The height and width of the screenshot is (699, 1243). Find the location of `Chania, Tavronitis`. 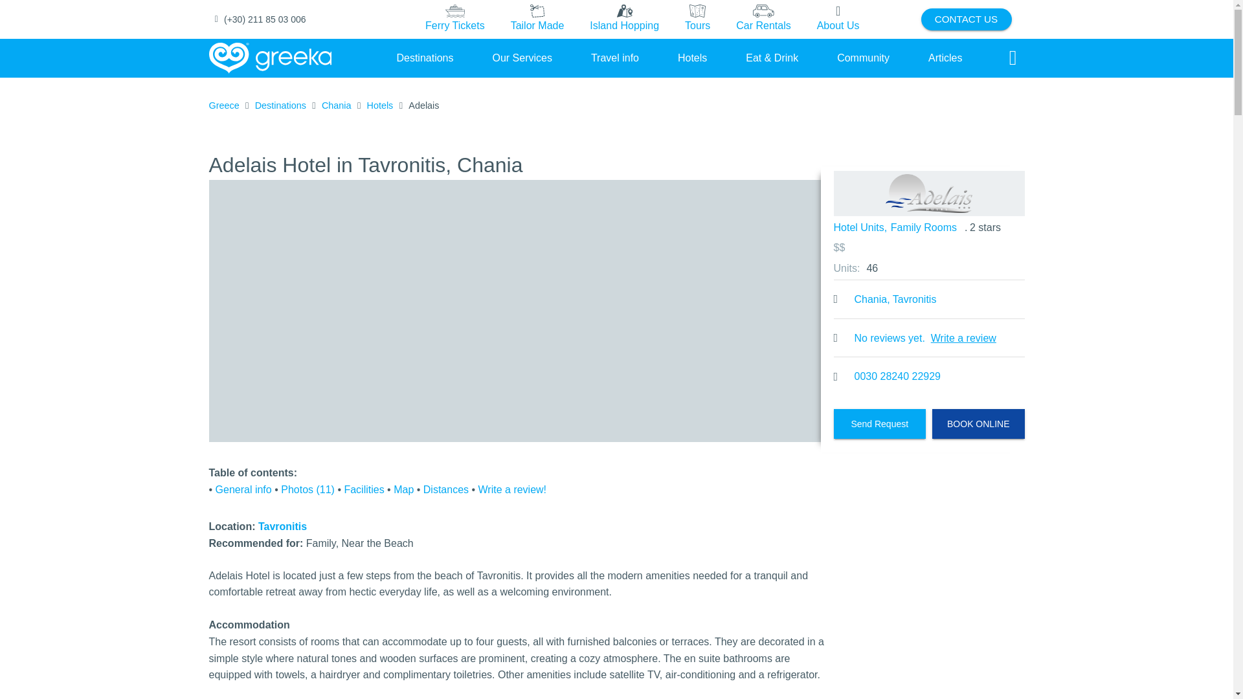

Chania, Tavronitis is located at coordinates (896, 300).